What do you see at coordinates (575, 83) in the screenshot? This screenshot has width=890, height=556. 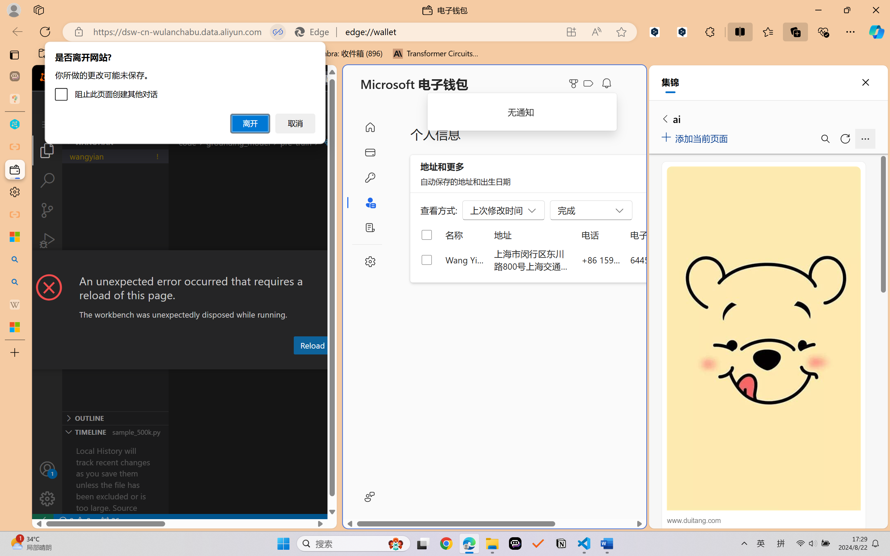 I see `Microsoft Rewards` at bounding box center [575, 83].